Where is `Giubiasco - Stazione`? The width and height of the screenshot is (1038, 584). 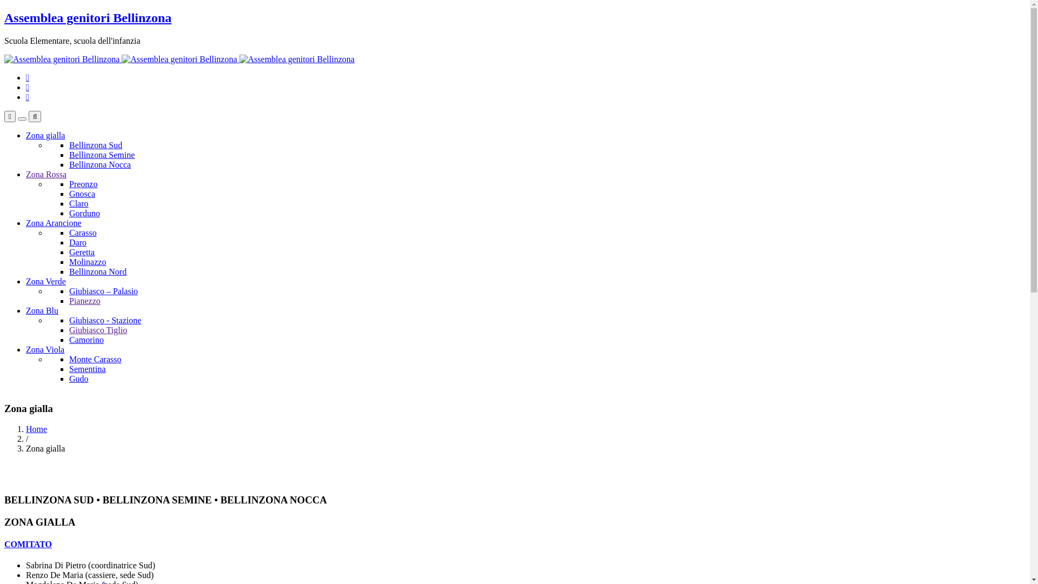
Giubiasco - Stazione is located at coordinates (105, 320).